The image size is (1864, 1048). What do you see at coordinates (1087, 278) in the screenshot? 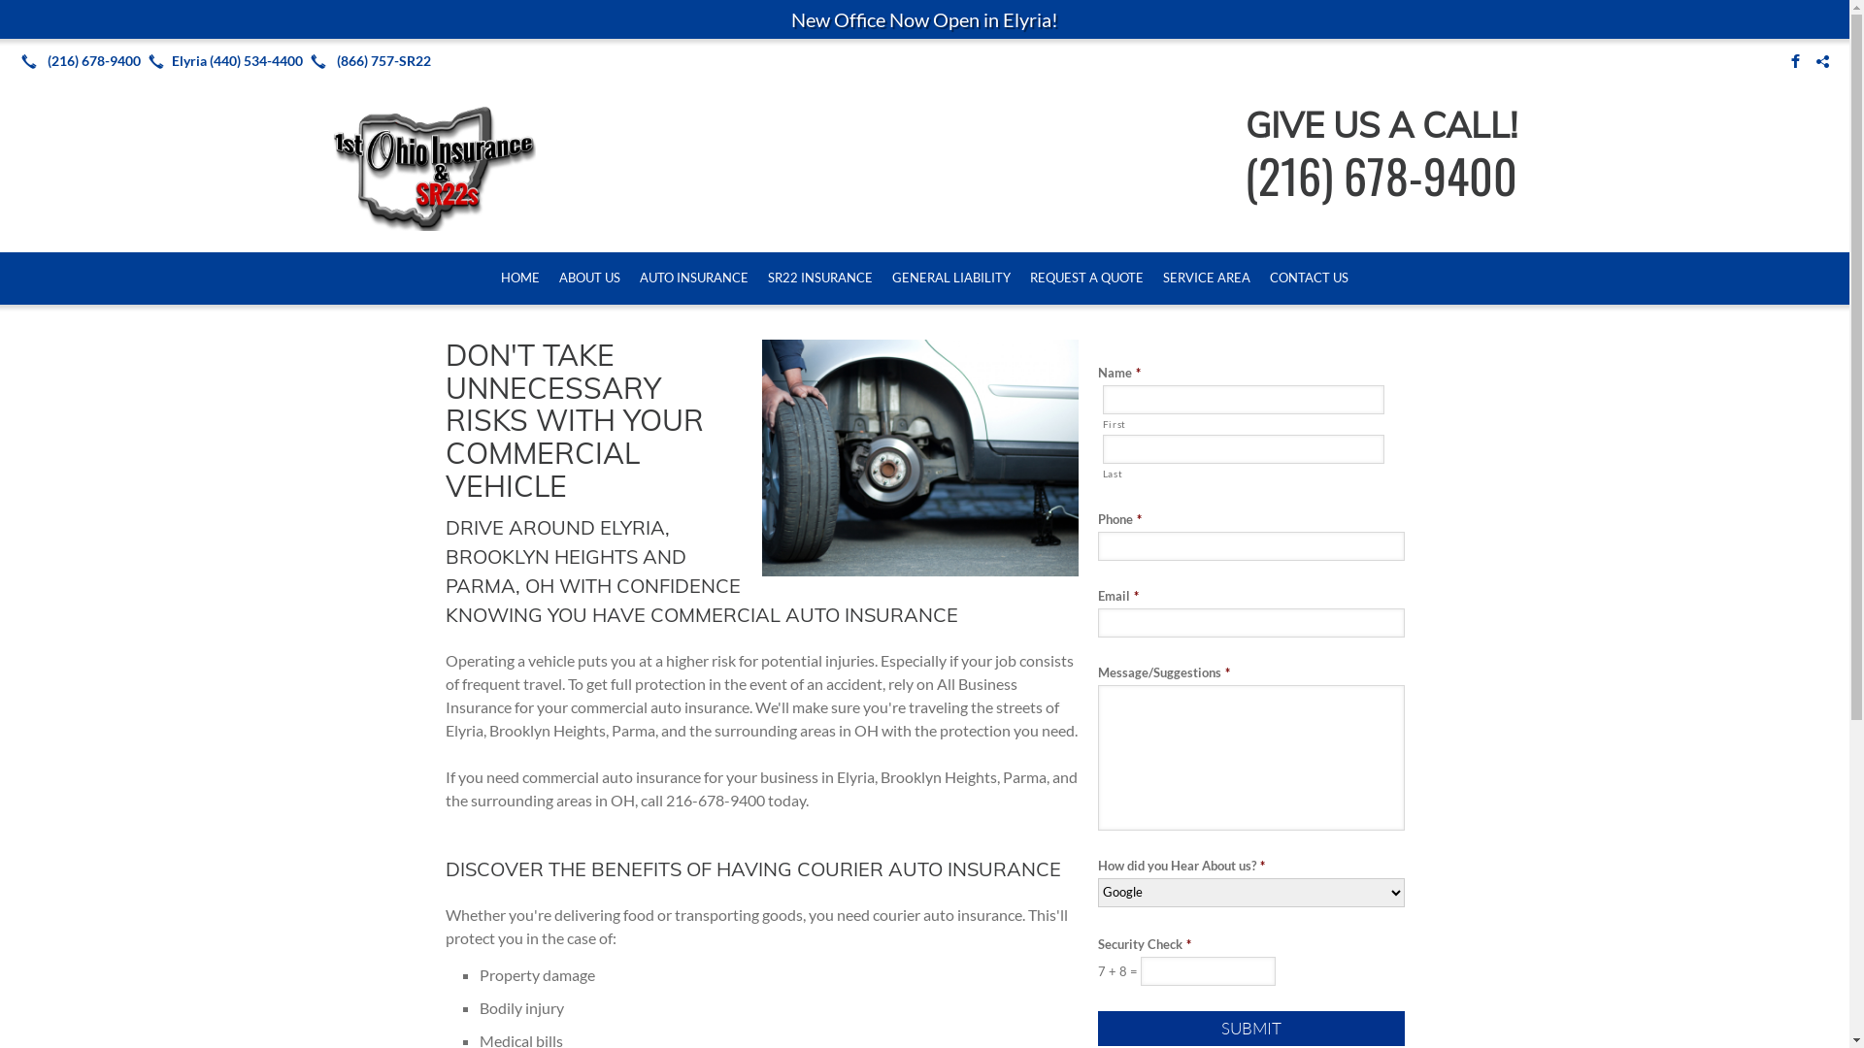
I see `REQUEST A QUOTE` at bounding box center [1087, 278].